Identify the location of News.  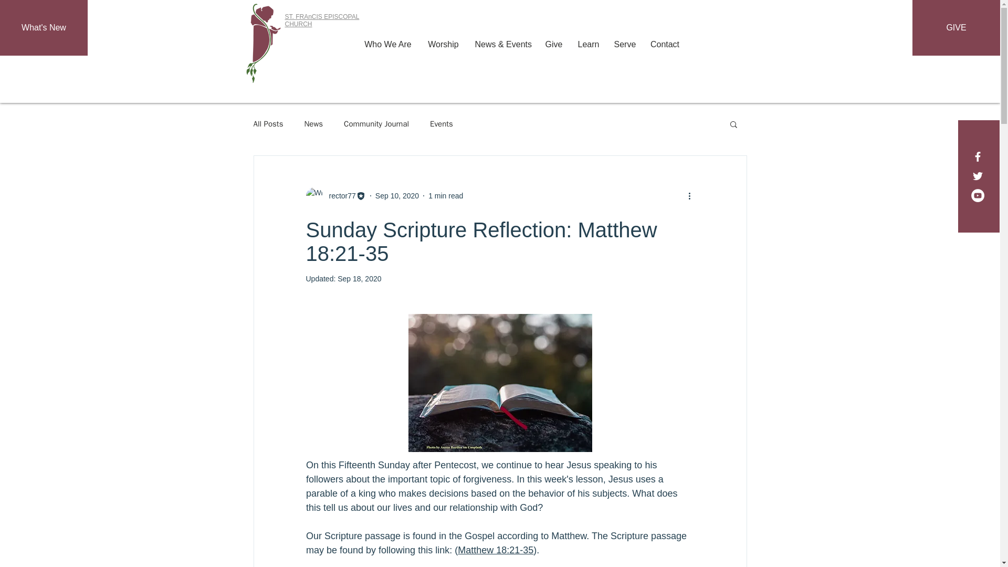
(313, 123).